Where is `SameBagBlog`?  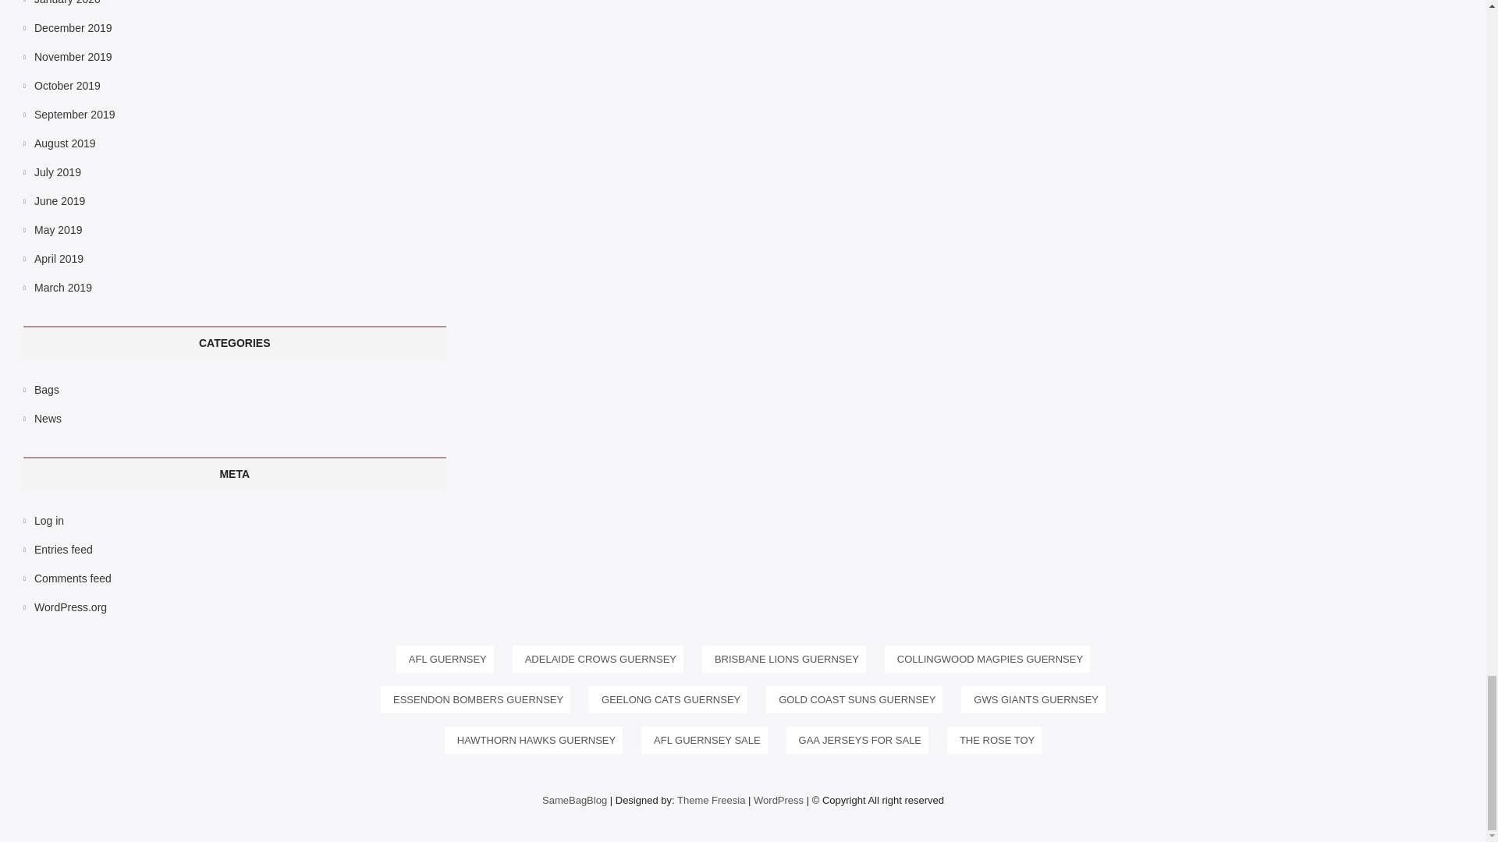
SameBagBlog is located at coordinates (574, 800).